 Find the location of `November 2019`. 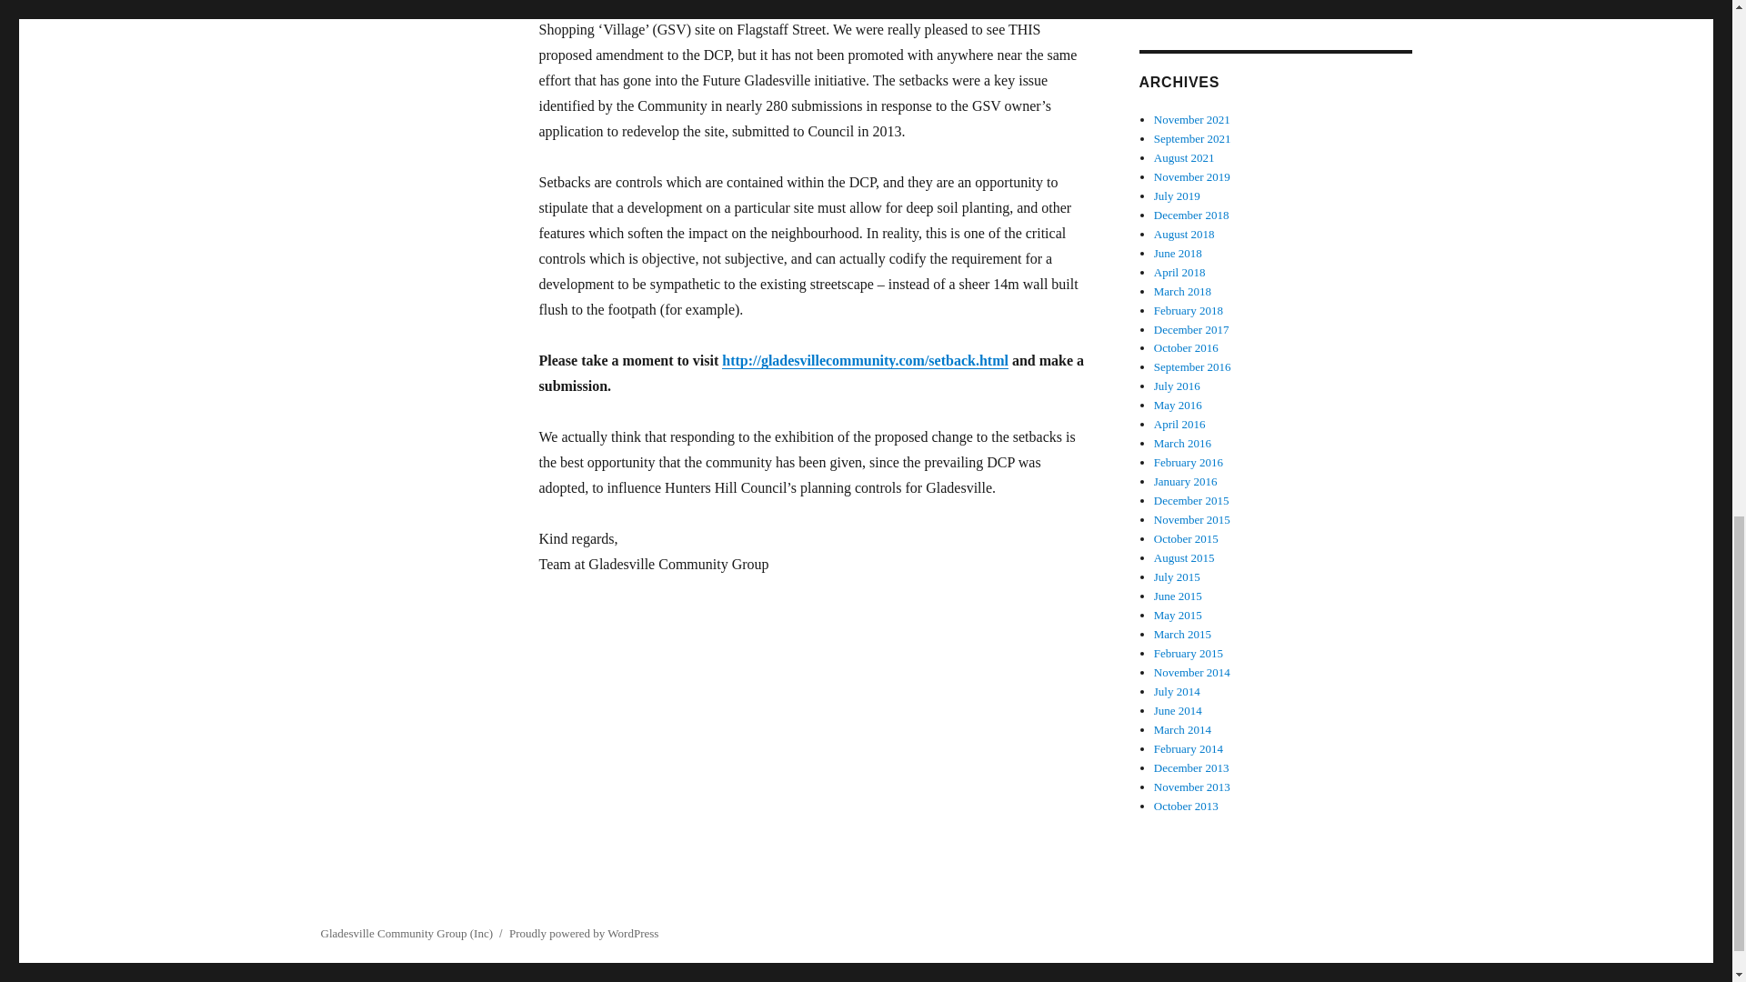

November 2019 is located at coordinates (1192, 176).